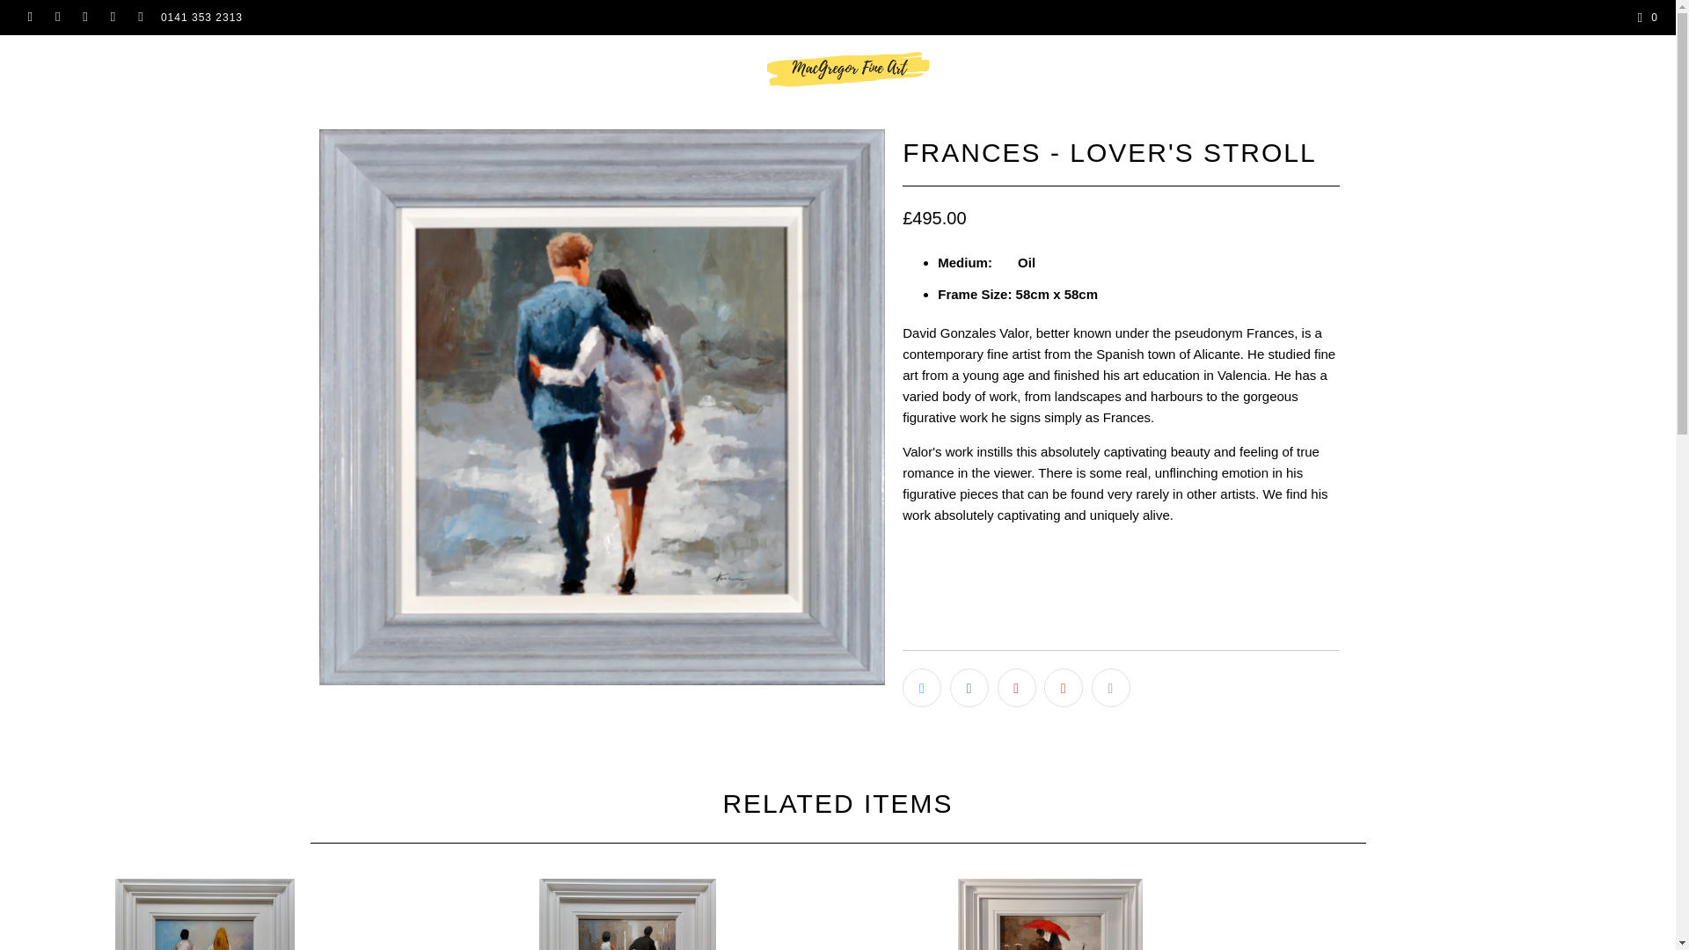 The image size is (1689, 950). Describe the element at coordinates (29, 18) in the screenshot. I see `MacGregor Fine Art on Twitter` at that location.